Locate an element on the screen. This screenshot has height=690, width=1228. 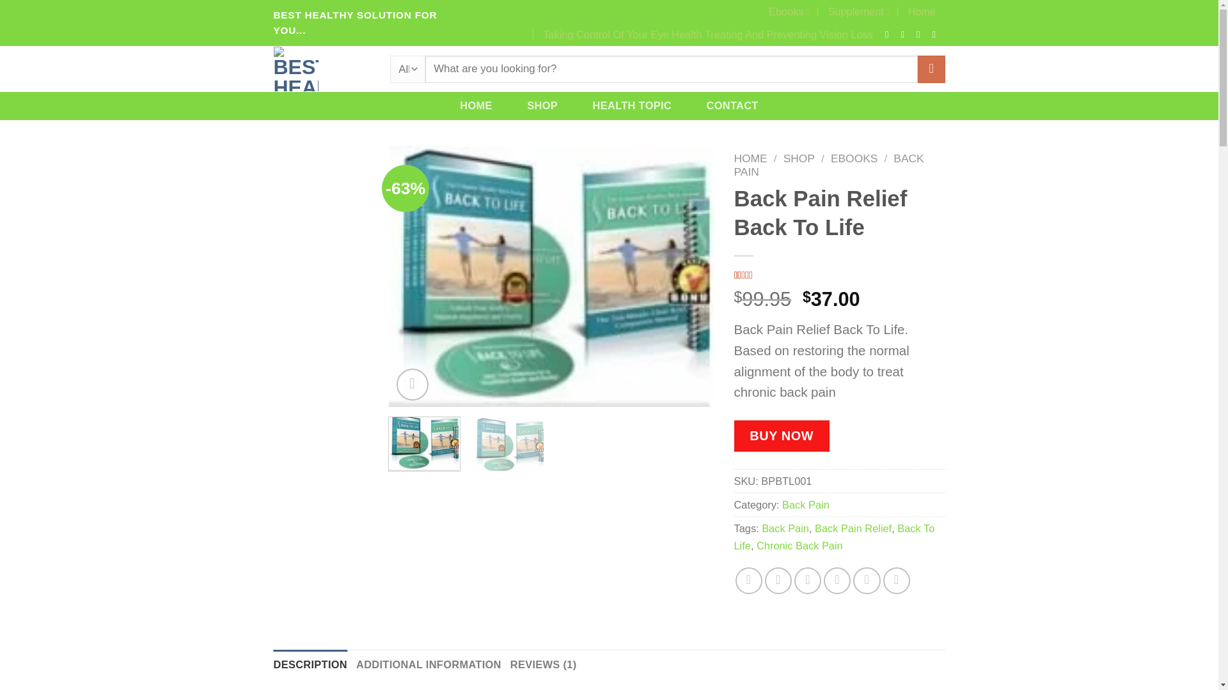
Share on LinkedIn is located at coordinates (867, 580).